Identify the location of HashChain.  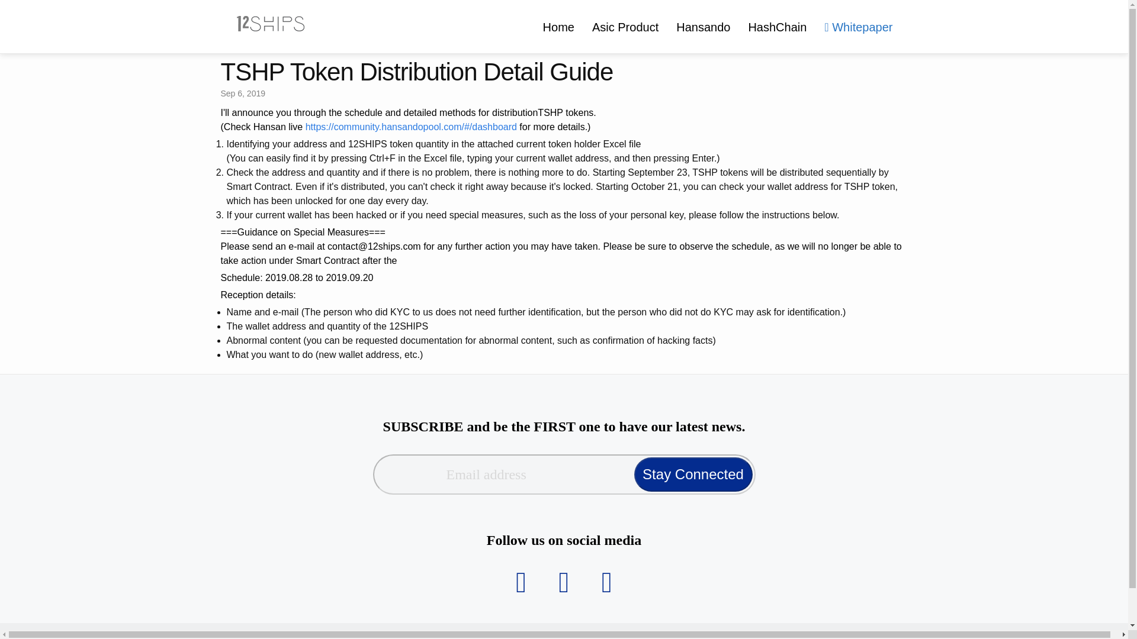
(777, 27).